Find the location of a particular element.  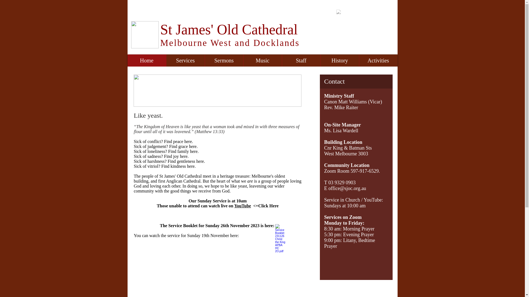

History is located at coordinates (339, 61).